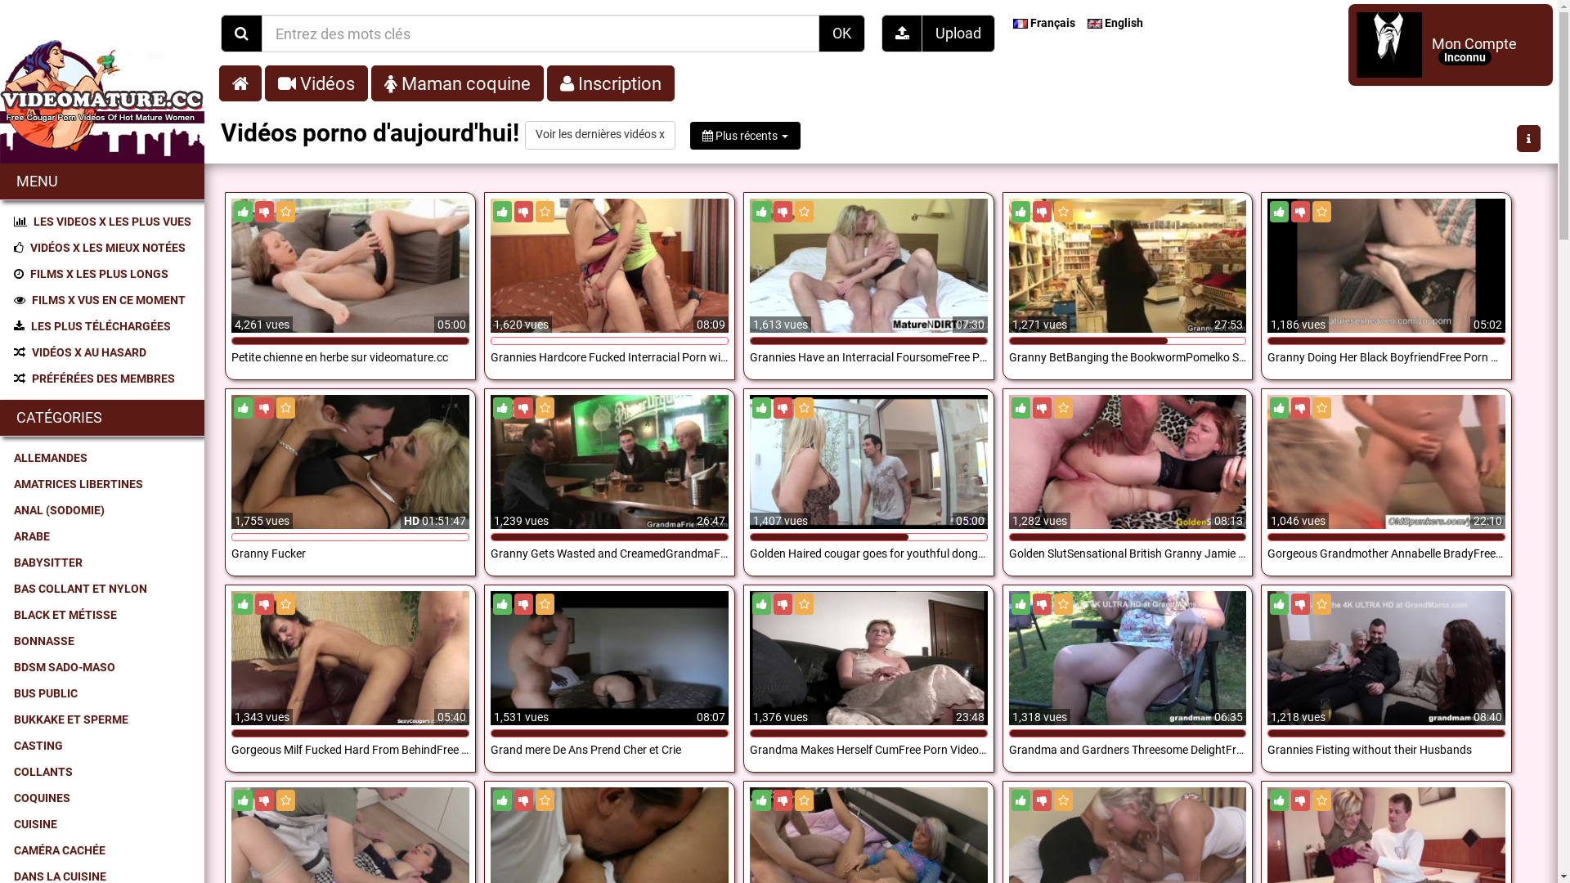  Describe the element at coordinates (103, 693) in the screenshot. I see `BUS PUBLIC` at that location.